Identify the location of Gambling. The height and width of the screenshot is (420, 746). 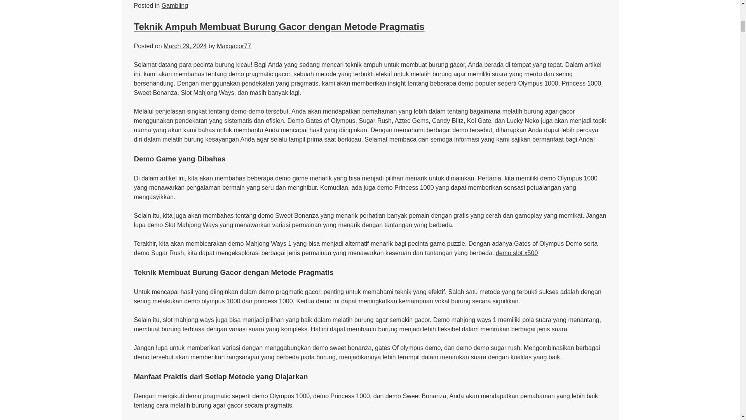
(175, 5).